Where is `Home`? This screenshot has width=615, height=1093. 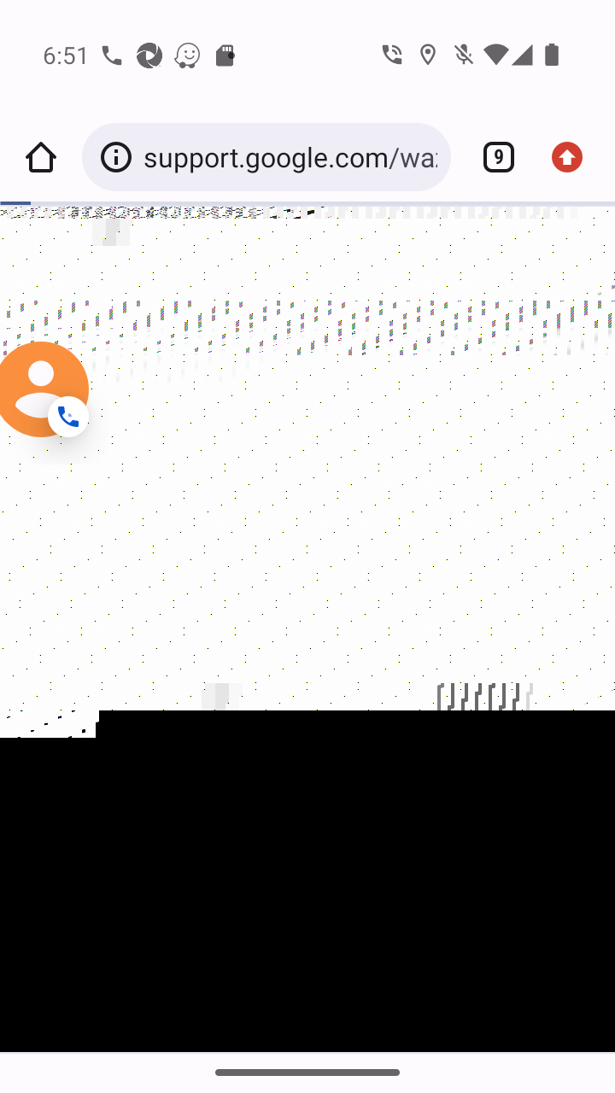 Home is located at coordinates (41, 157).